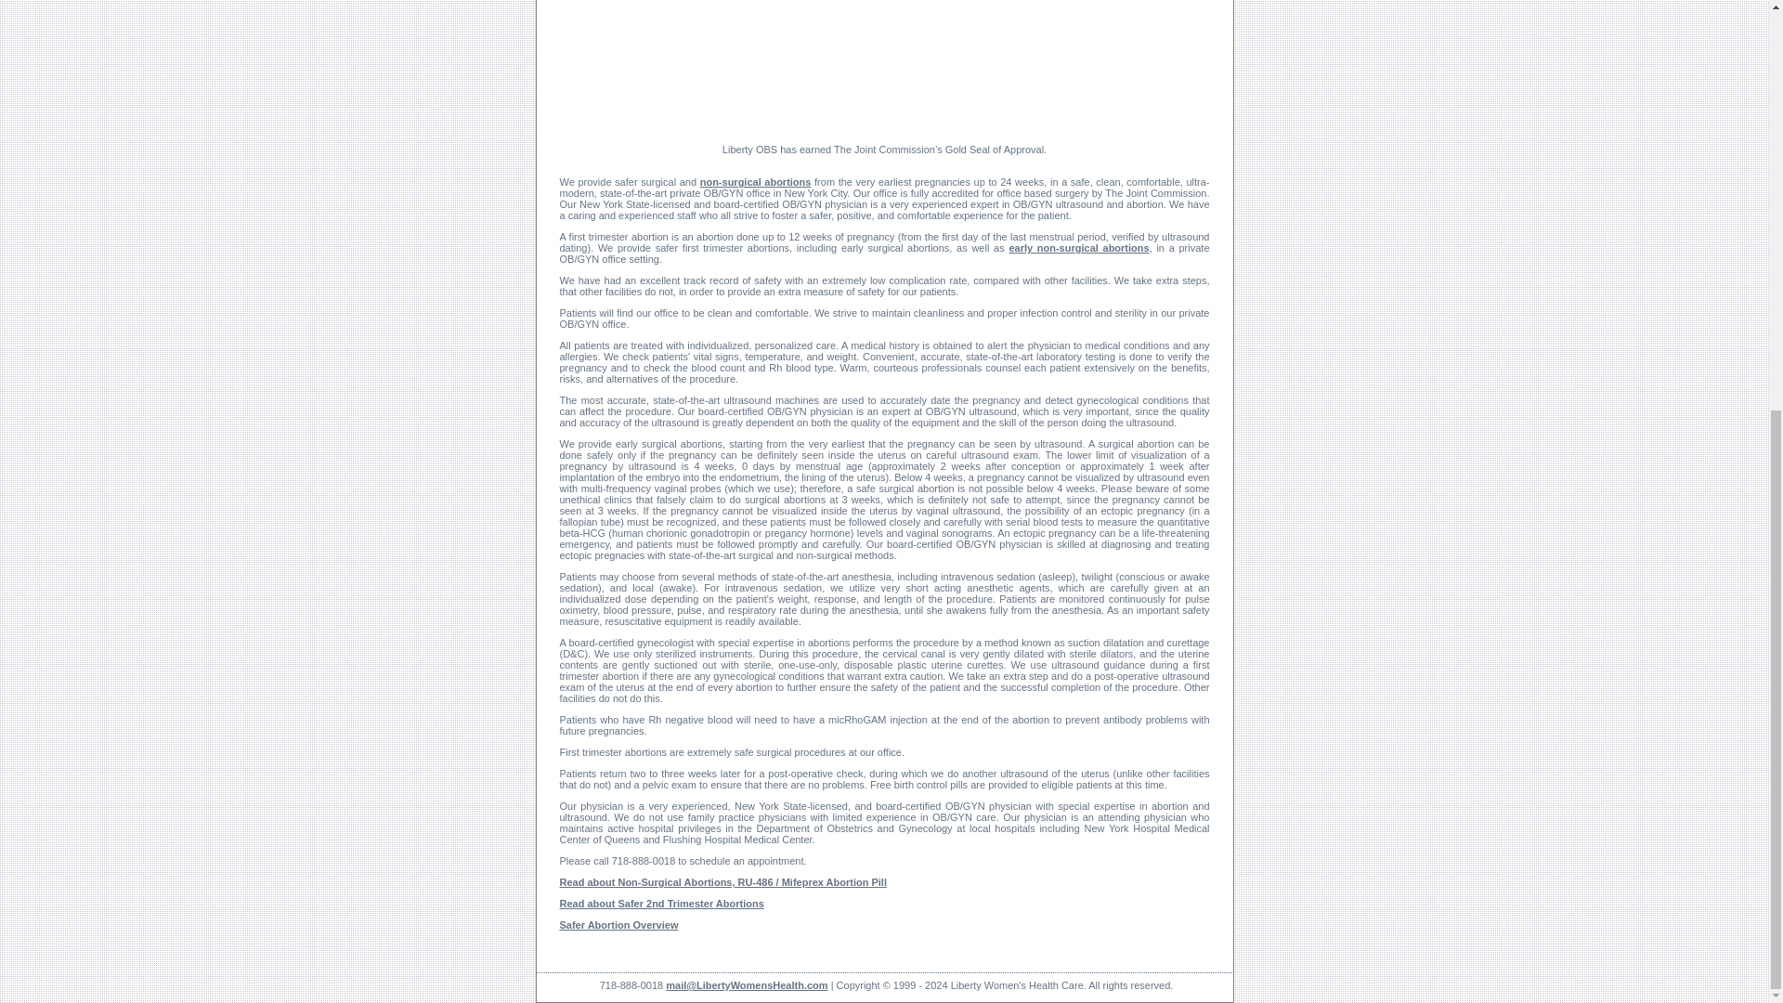 This screenshot has width=1783, height=1003. I want to click on Read about Safer 2nd Trimester Abortions, so click(661, 903).